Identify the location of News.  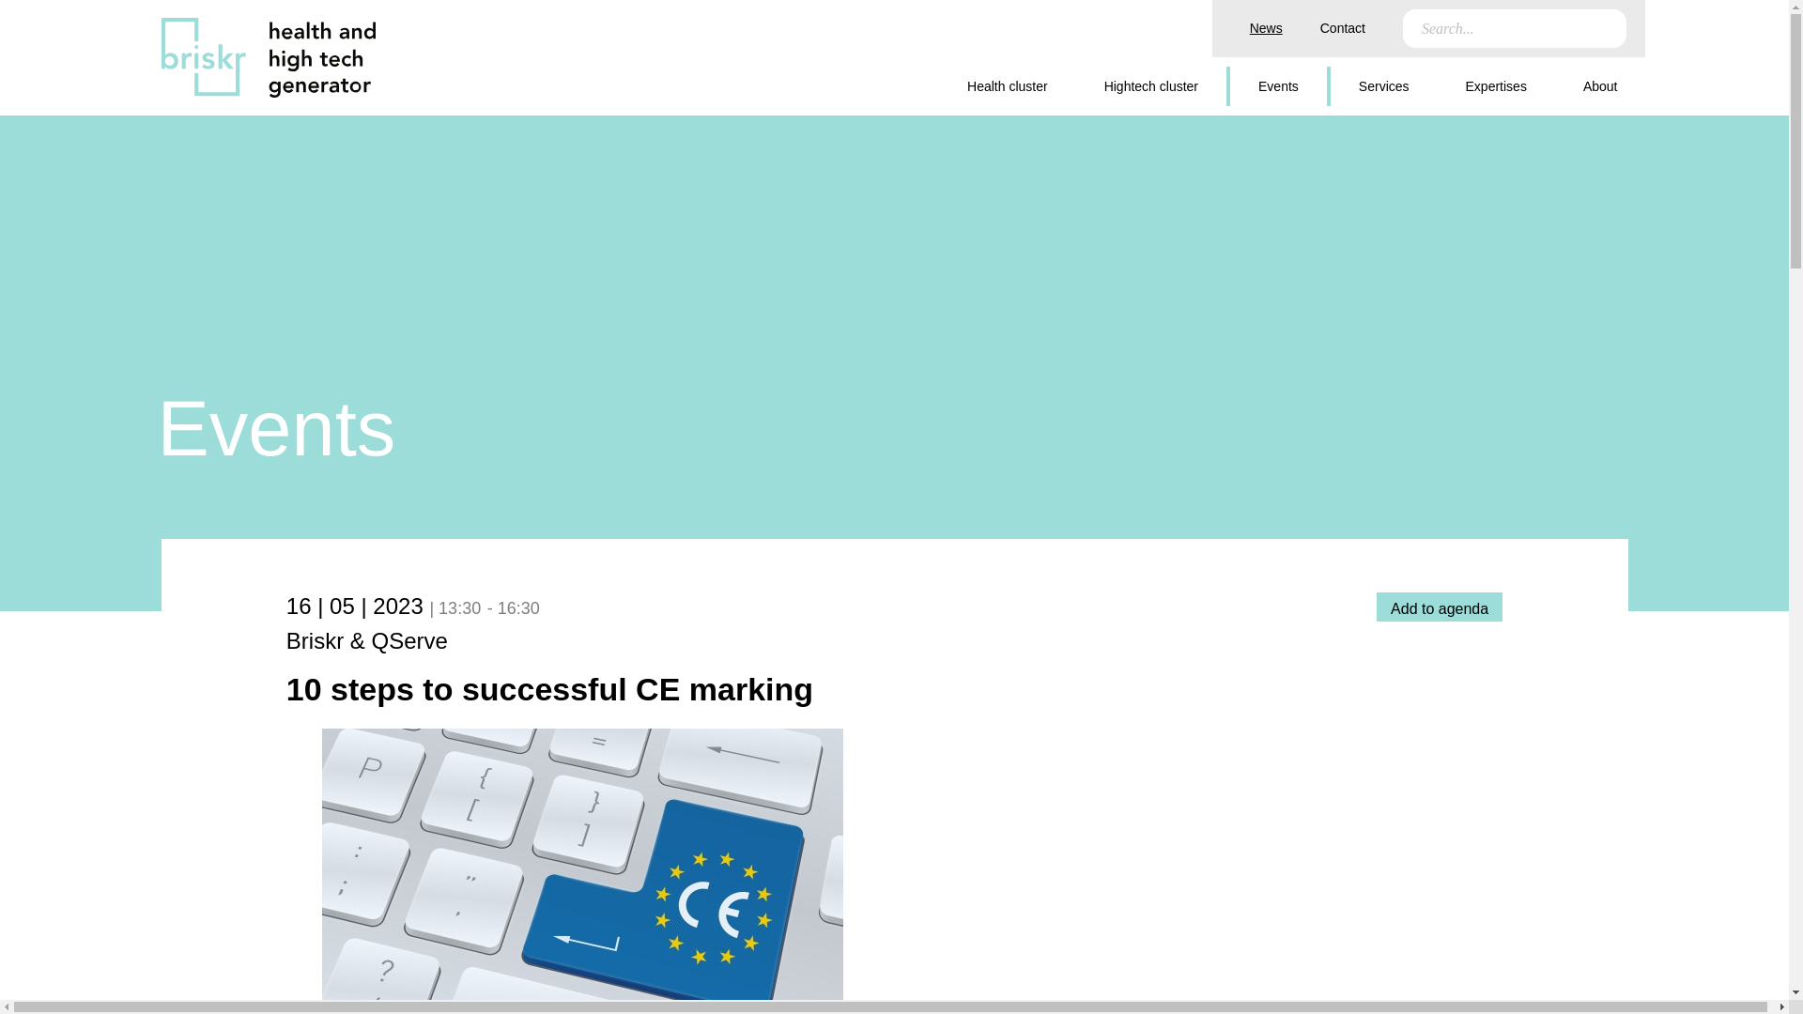
(1266, 27).